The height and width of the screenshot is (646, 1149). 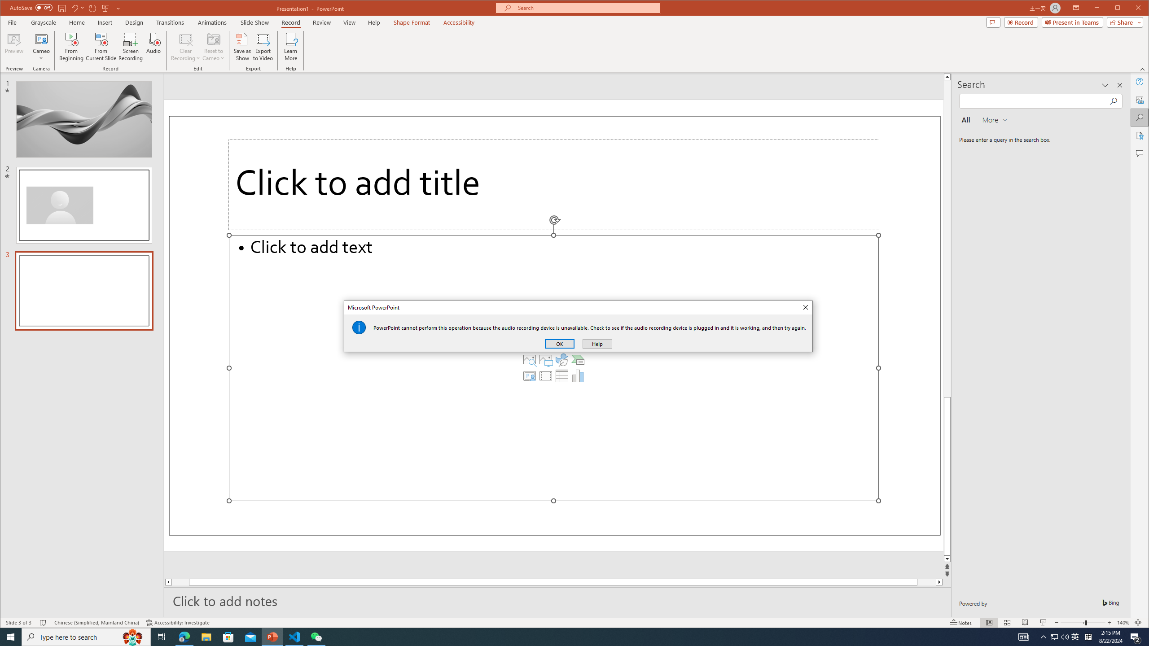 I want to click on Clear Recording, so click(x=185, y=47).